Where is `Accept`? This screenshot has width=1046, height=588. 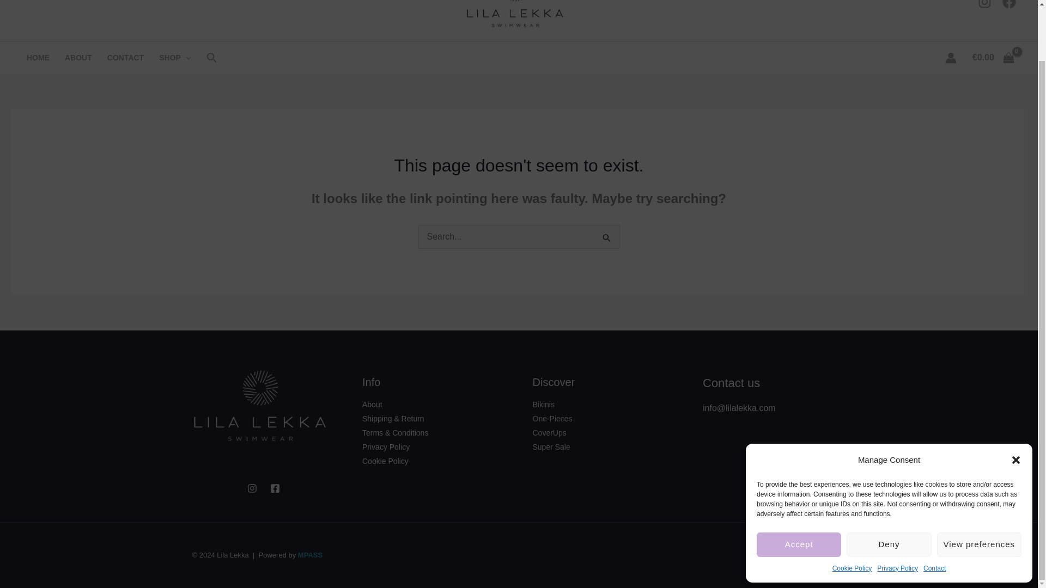
Accept is located at coordinates (799, 485).